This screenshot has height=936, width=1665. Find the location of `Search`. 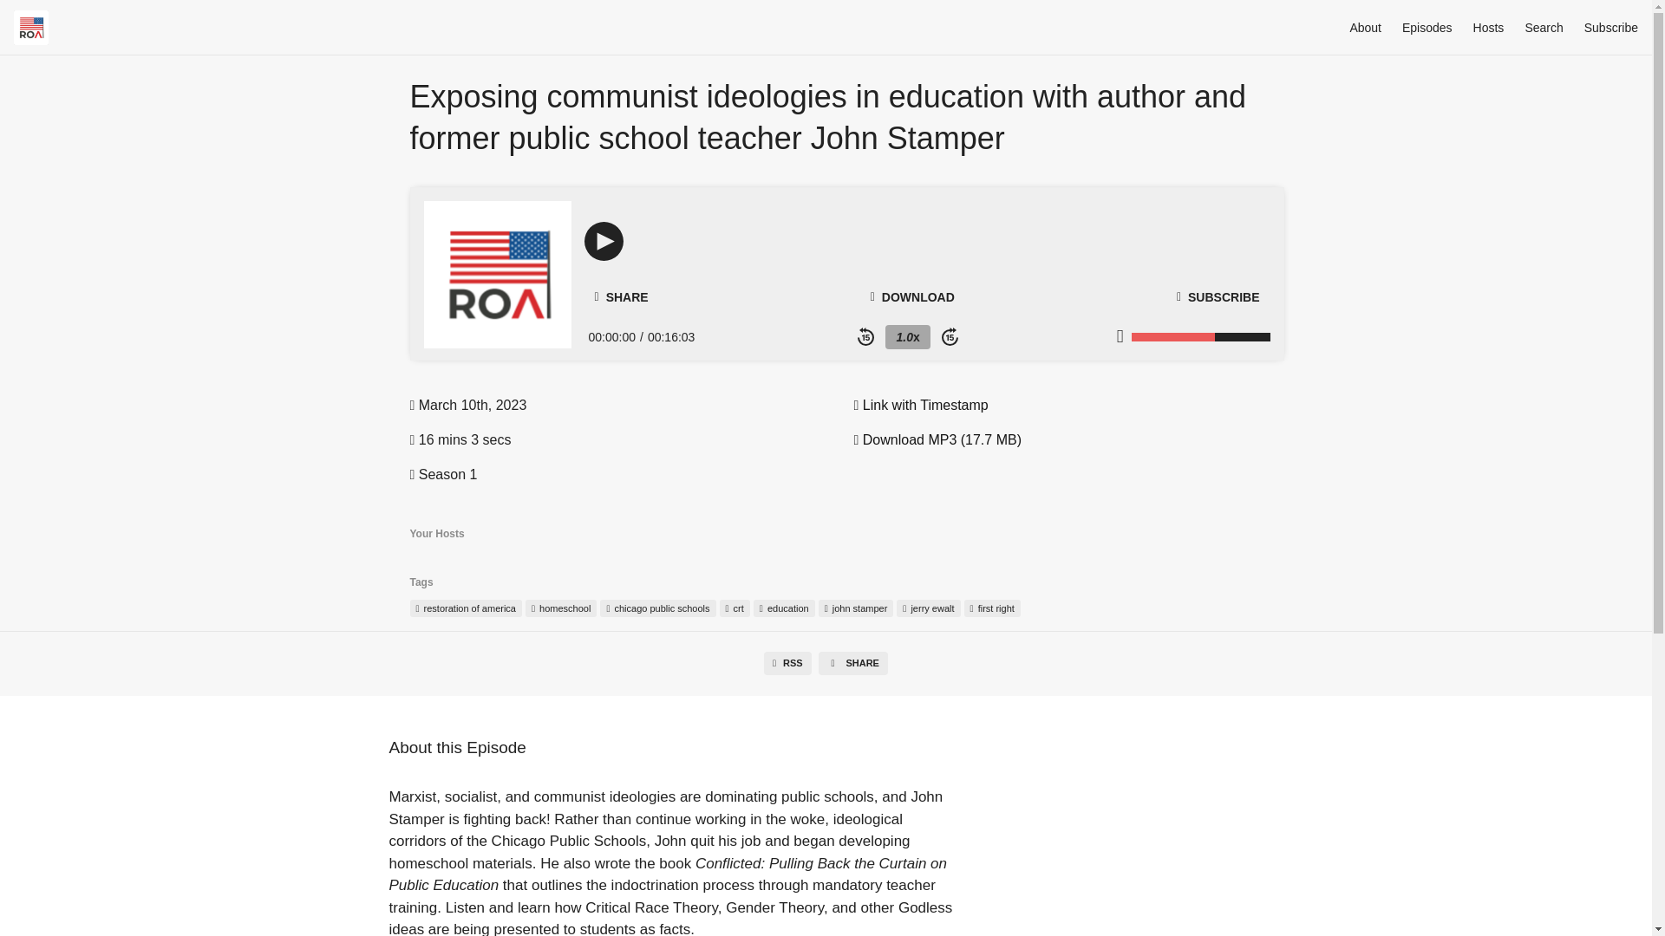

Search is located at coordinates (1544, 27).